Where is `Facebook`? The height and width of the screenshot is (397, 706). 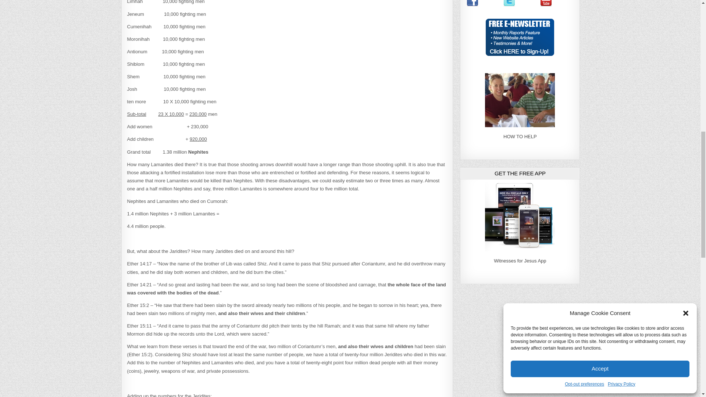
Facebook is located at coordinates (473, 3).